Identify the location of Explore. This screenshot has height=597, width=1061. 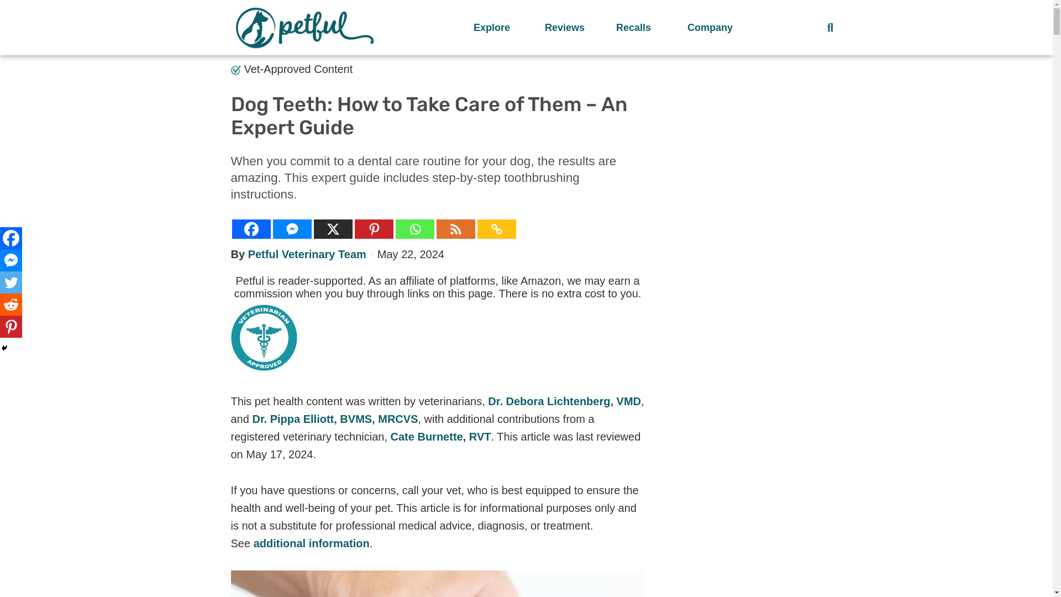
(498, 28).